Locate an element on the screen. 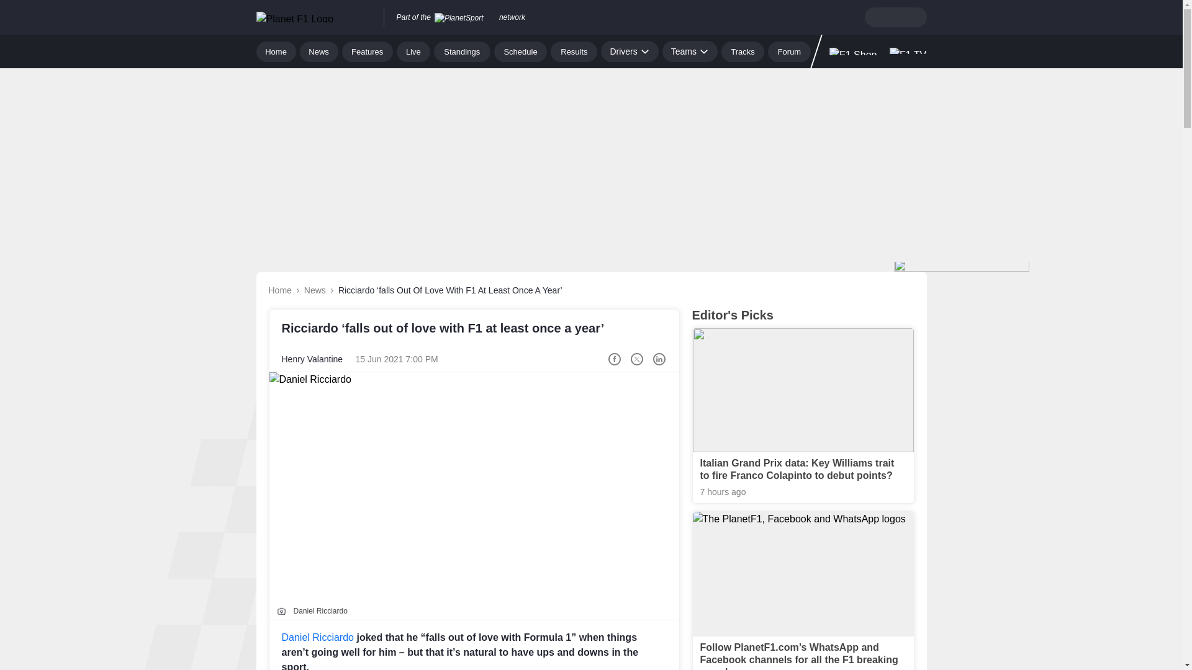 Image resolution: width=1192 pixels, height=670 pixels. Teams is located at coordinates (690, 51).